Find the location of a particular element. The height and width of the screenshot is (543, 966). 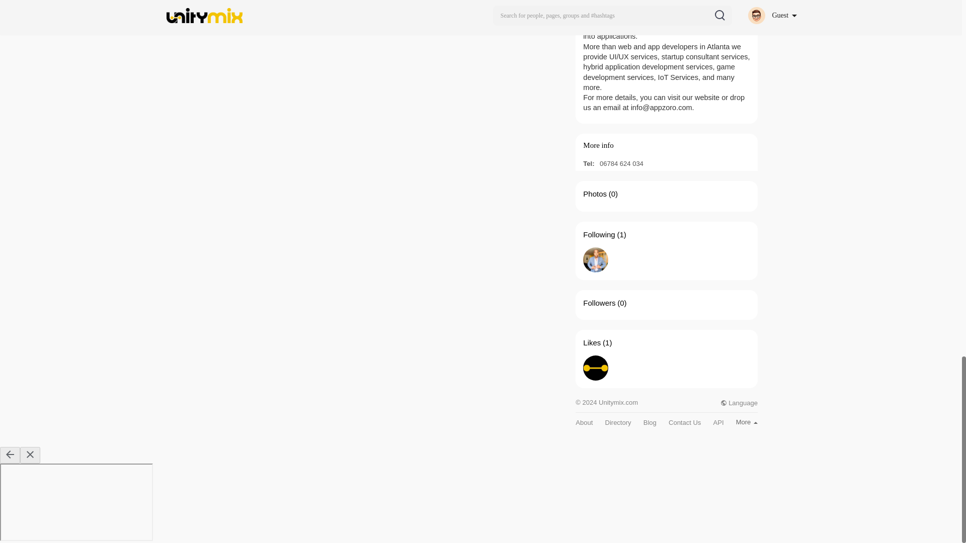

Franck Auguste is located at coordinates (596, 260).